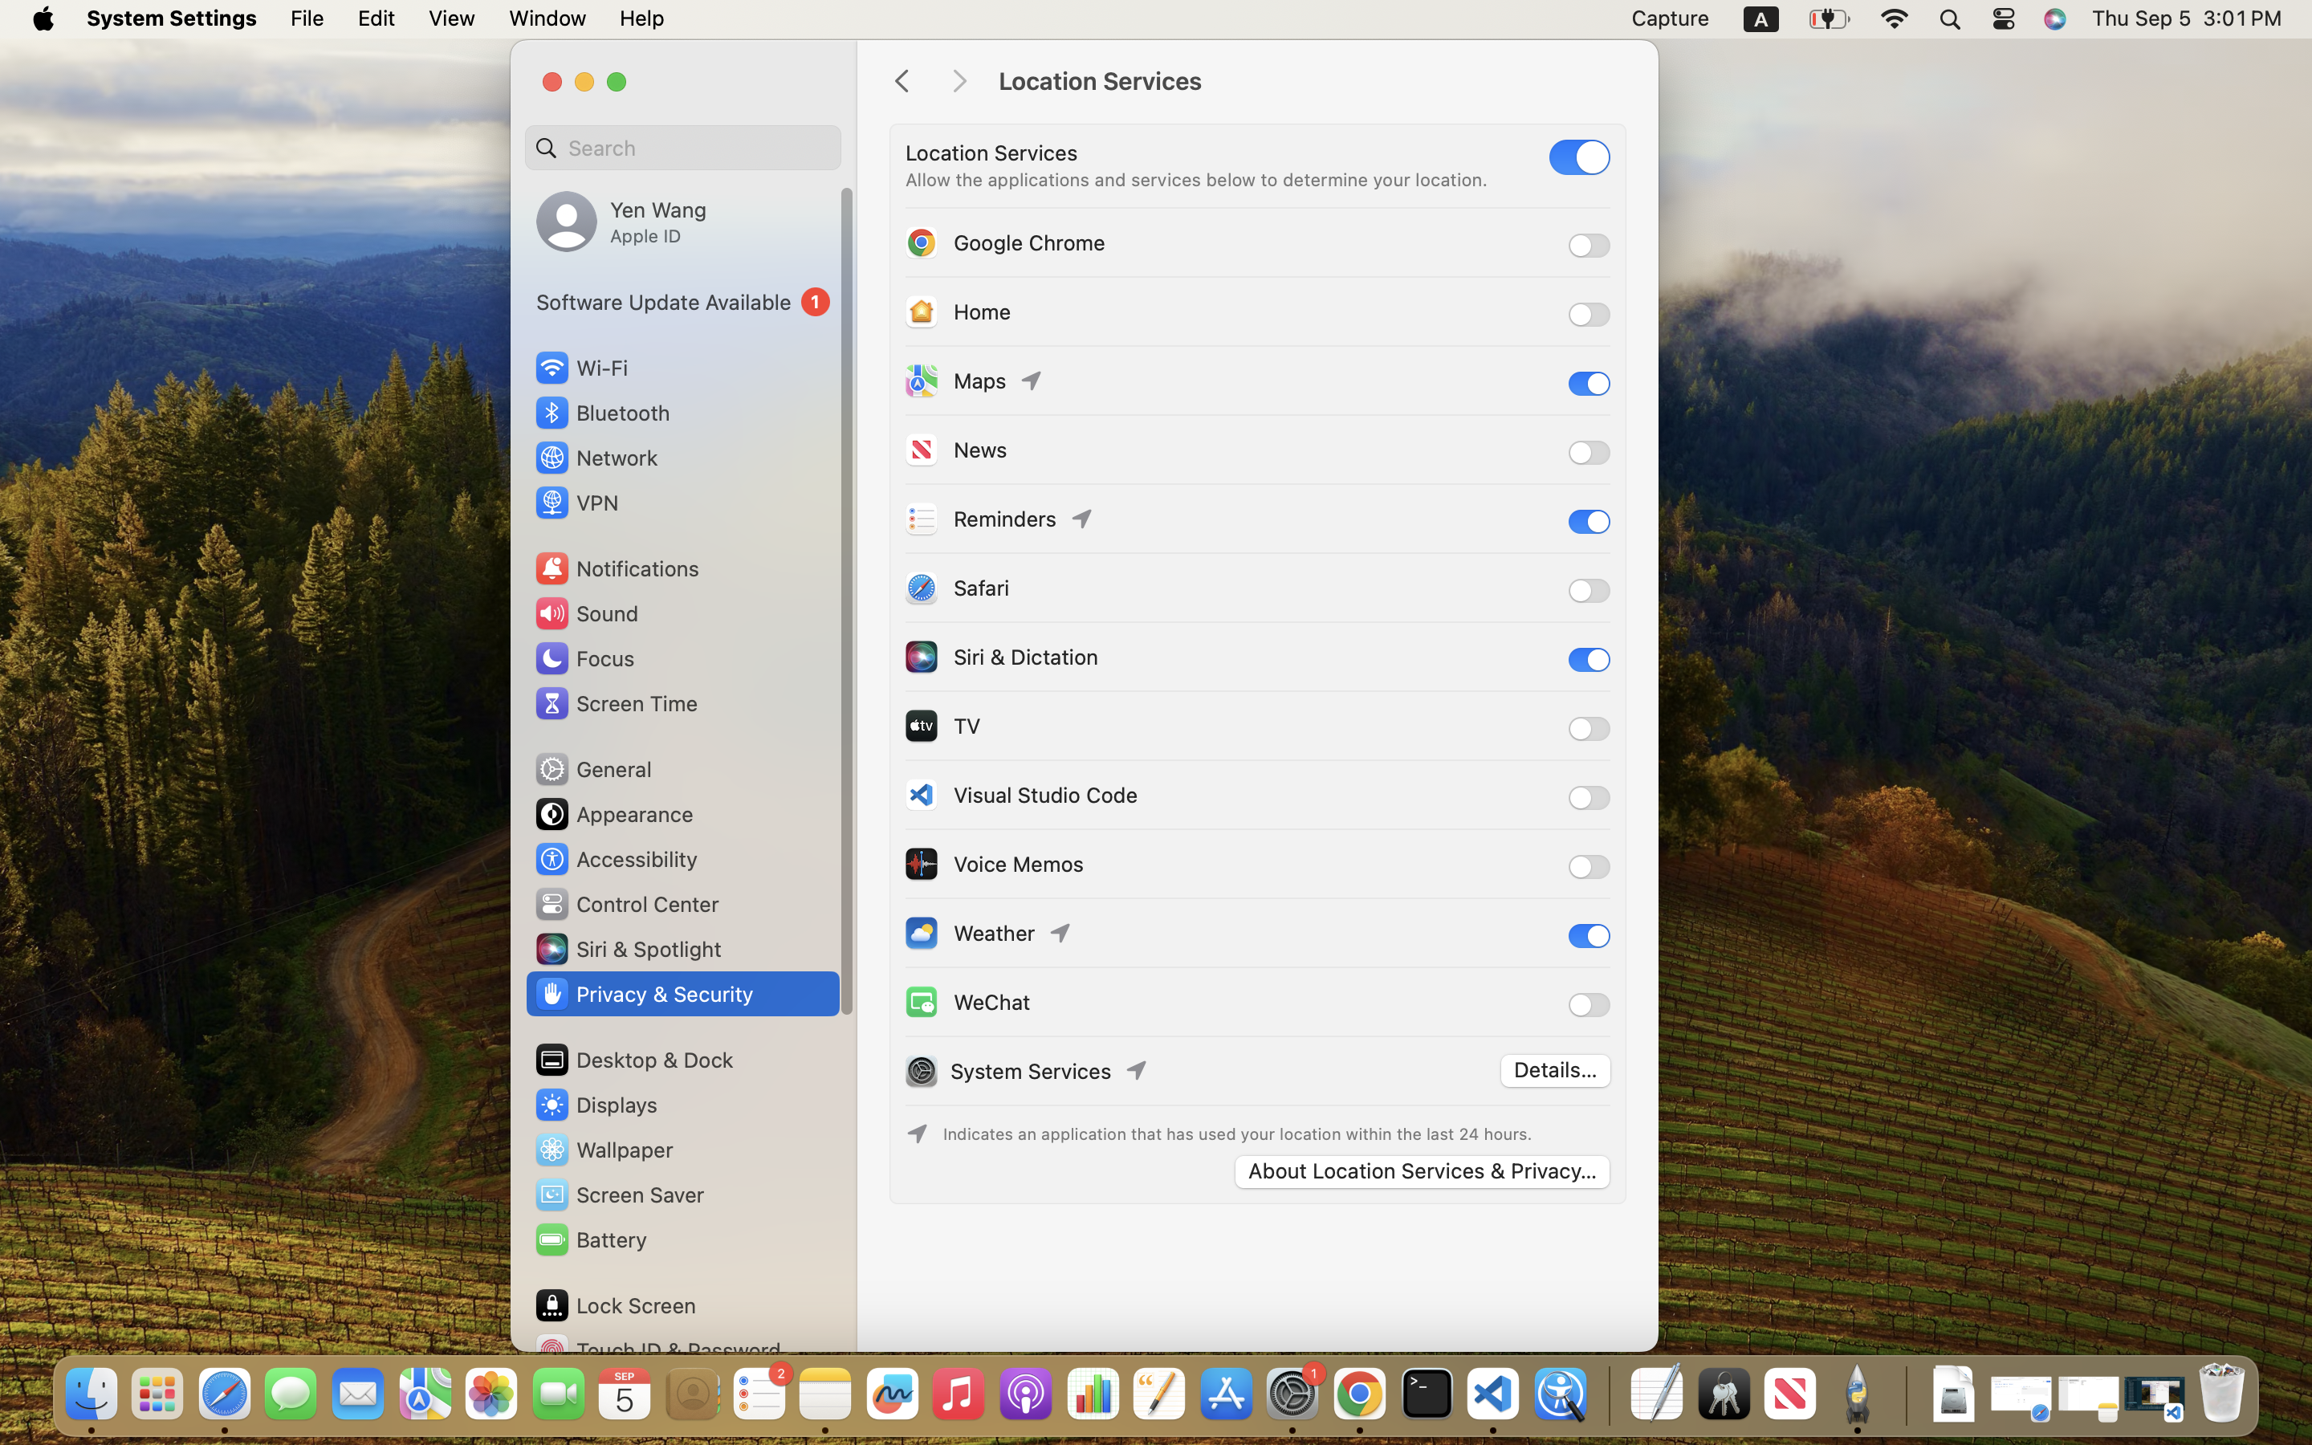 Image resolution: width=2312 pixels, height=1445 pixels. What do you see at coordinates (942, 726) in the screenshot?
I see `TV` at bounding box center [942, 726].